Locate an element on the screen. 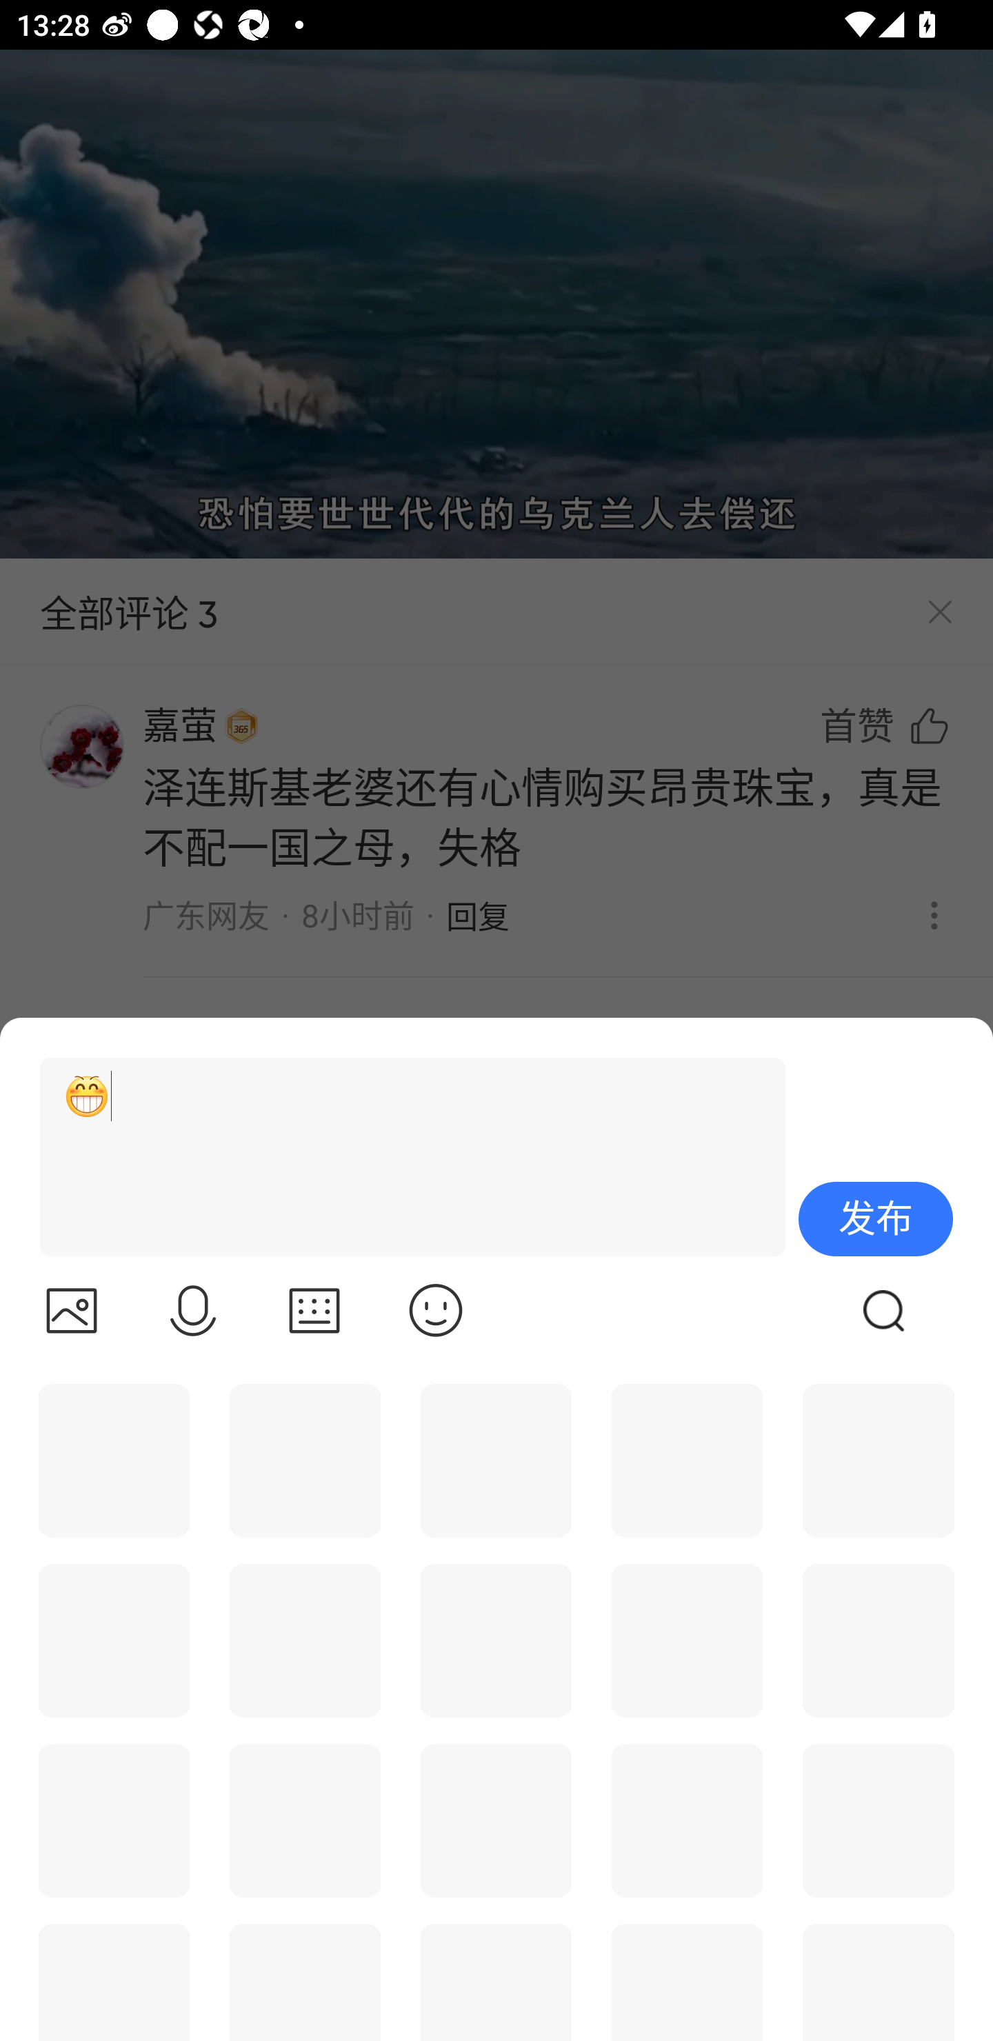 The image size is (993, 2041).  is located at coordinates (193, 1311).